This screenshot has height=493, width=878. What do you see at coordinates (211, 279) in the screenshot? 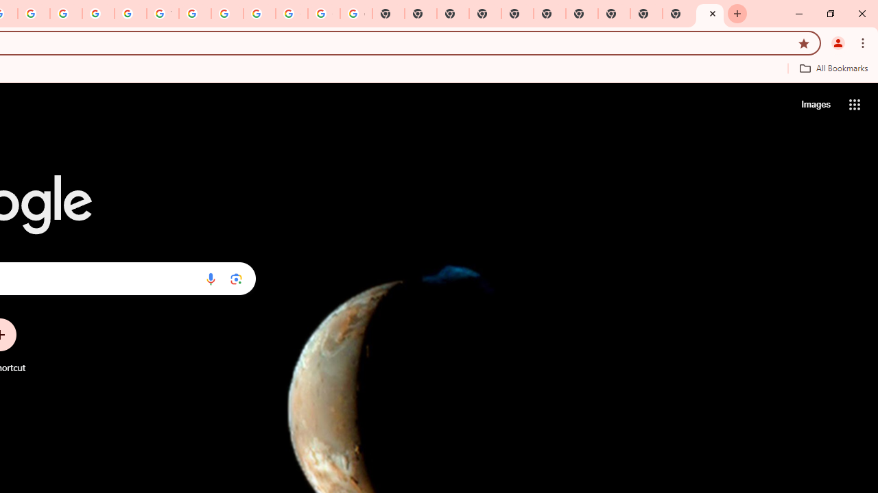
I see `Search by voice` at bounding box center [211, 279].